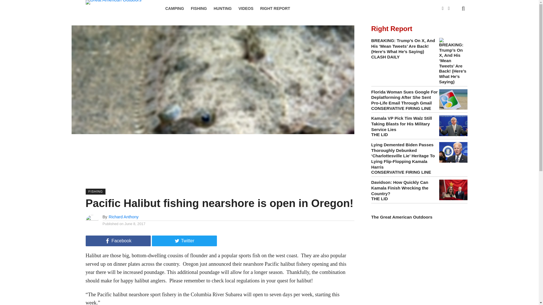 The height and width of the screenshot is (305, 543). What do you see at coordinates (123, 217) in the screenshot?
I see `Posts by Richard Anthony` at bounding box center [123, 217].